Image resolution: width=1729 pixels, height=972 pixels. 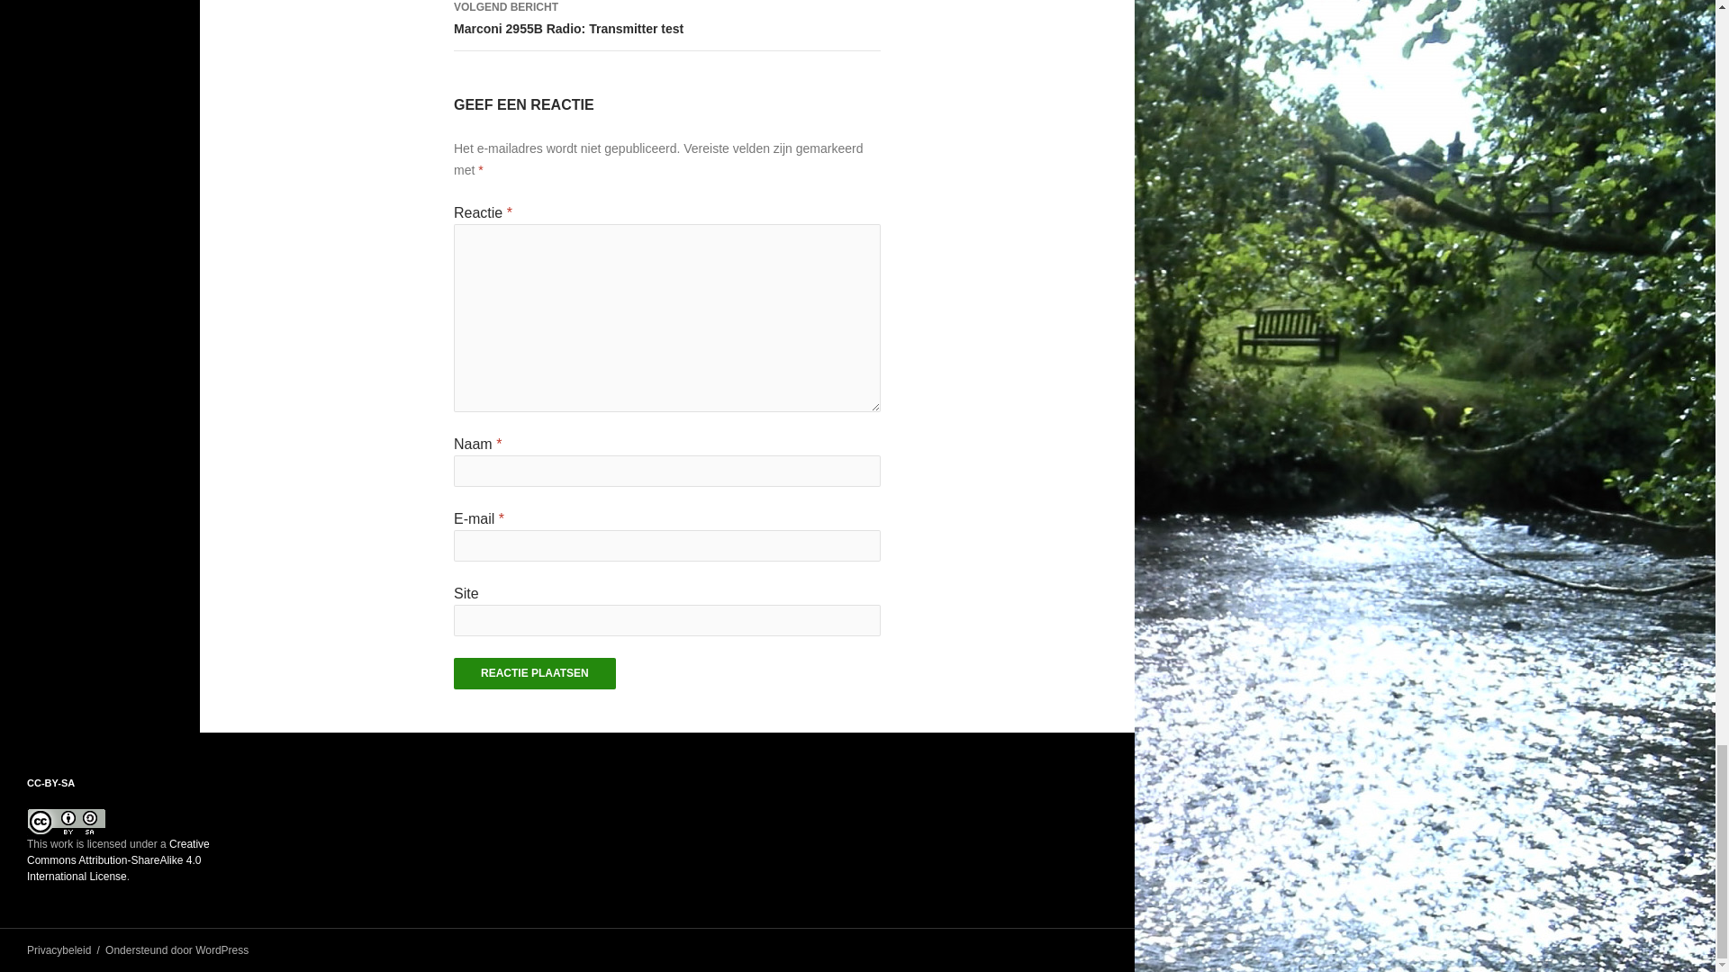 What do you see at coordinates (666, 25) in the screenshot?
I see `Reactie plaatsen` at bounding box center [666, 25].